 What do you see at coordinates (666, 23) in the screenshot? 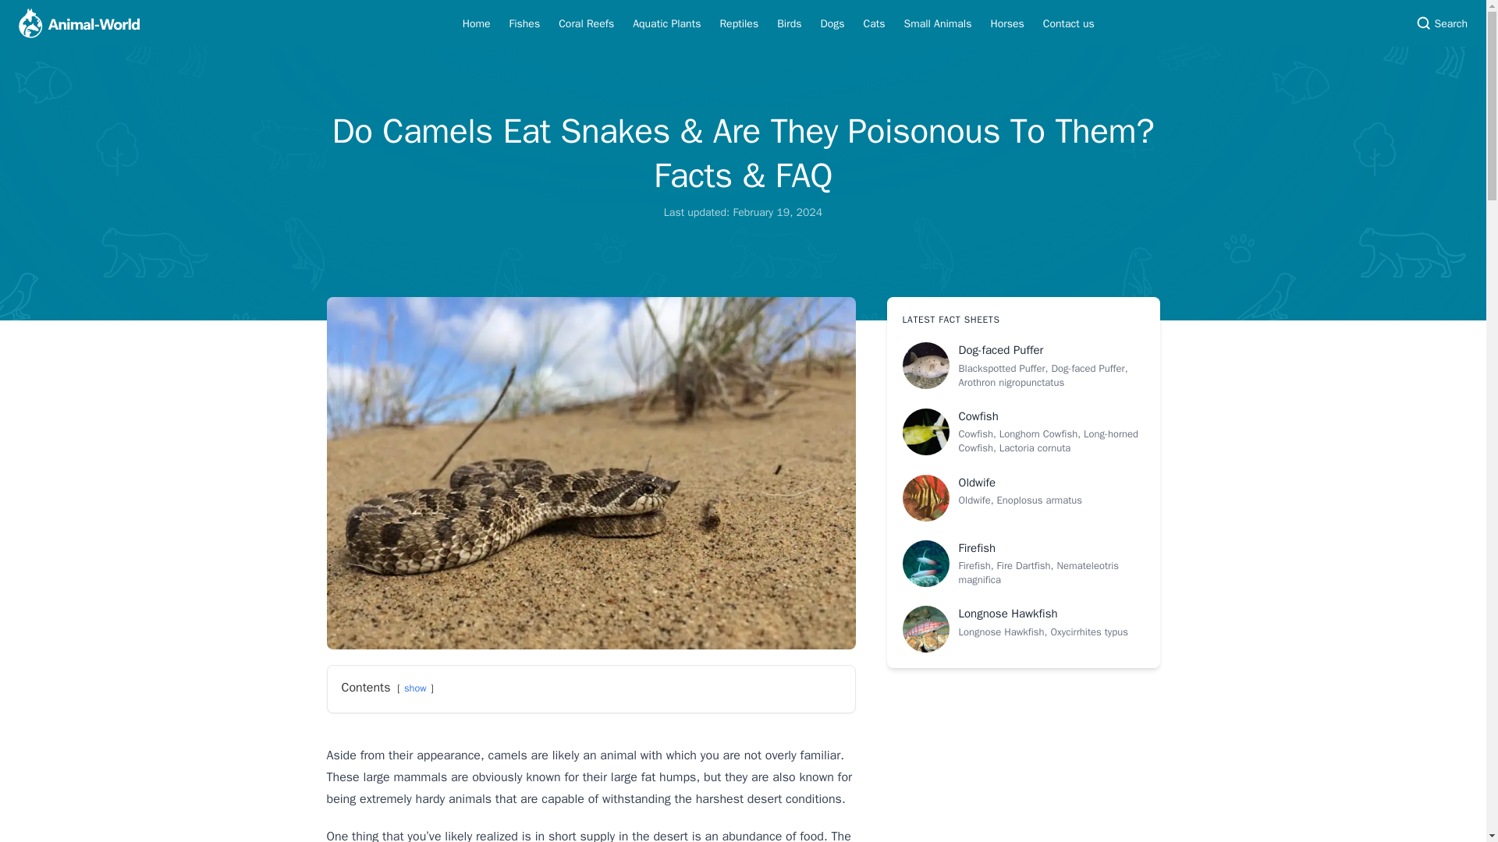
I see `Aquatic Plants` at bounding box center [666, 23].